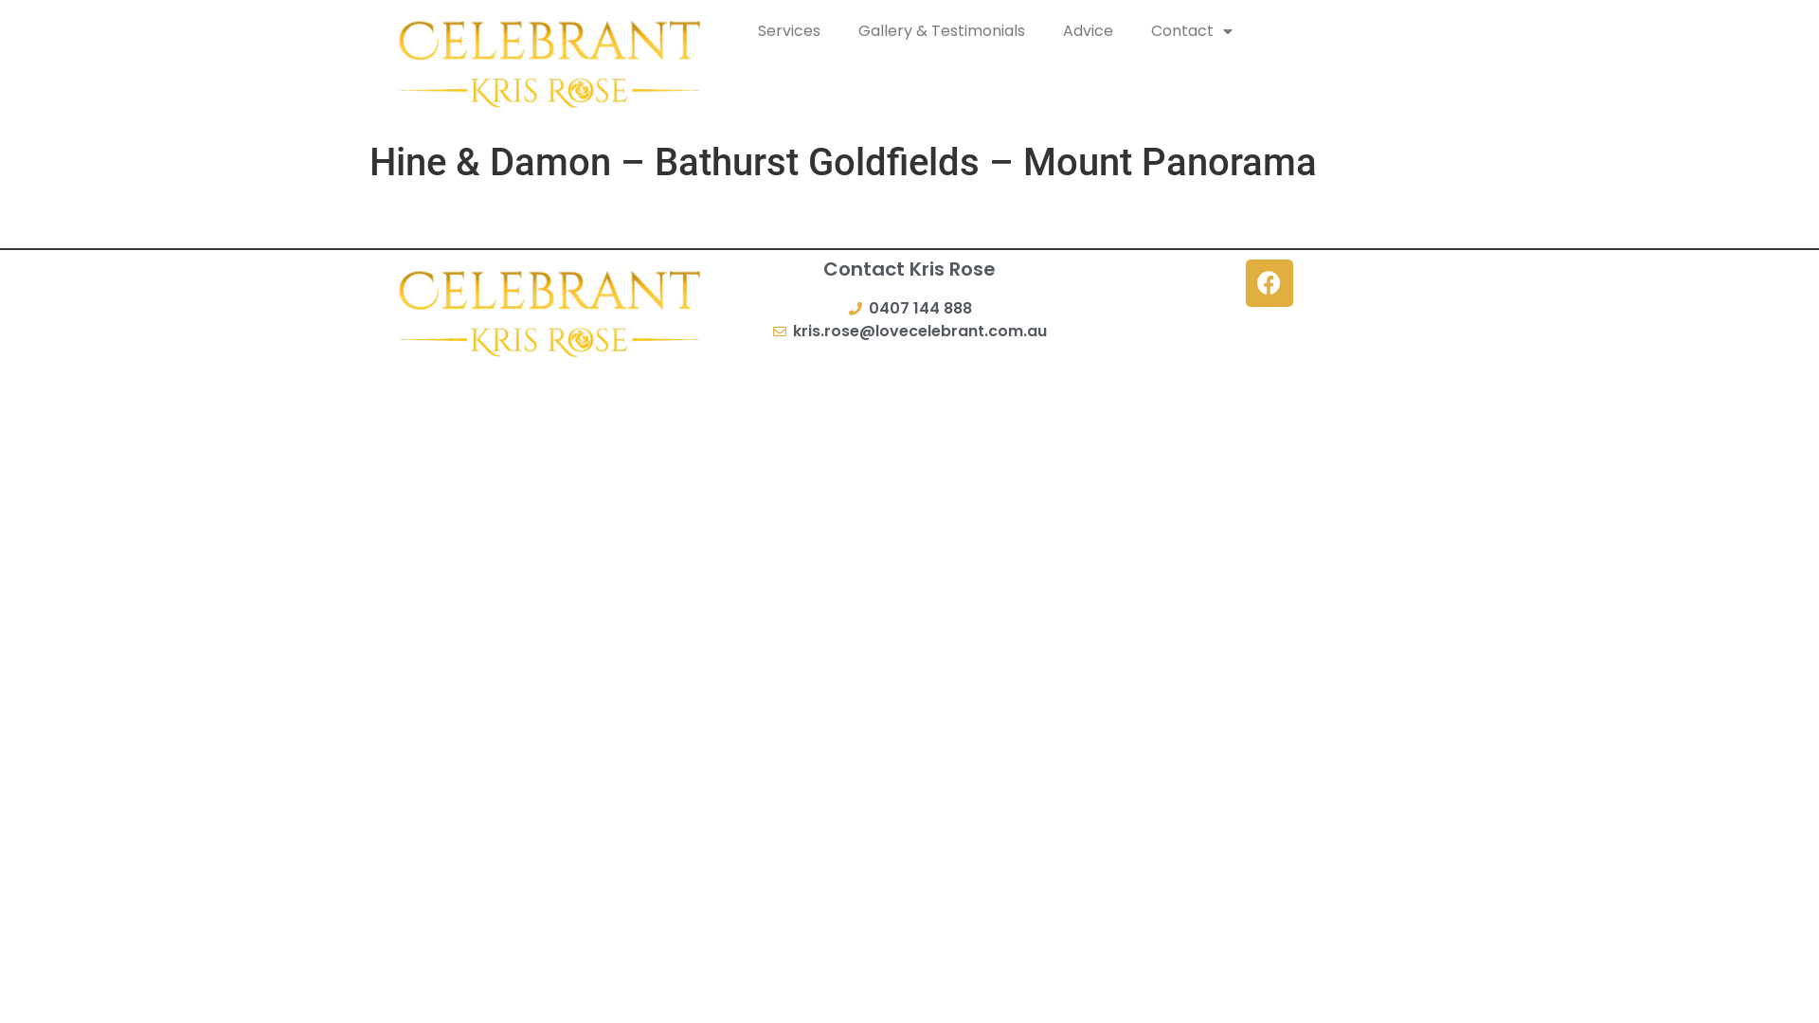 Image resolution: width=1819 pixels, height=1023 pixels. Describe the element at coordinates (942, 31) in the screenshot. I see `Gallery & Testimonials` at that location.